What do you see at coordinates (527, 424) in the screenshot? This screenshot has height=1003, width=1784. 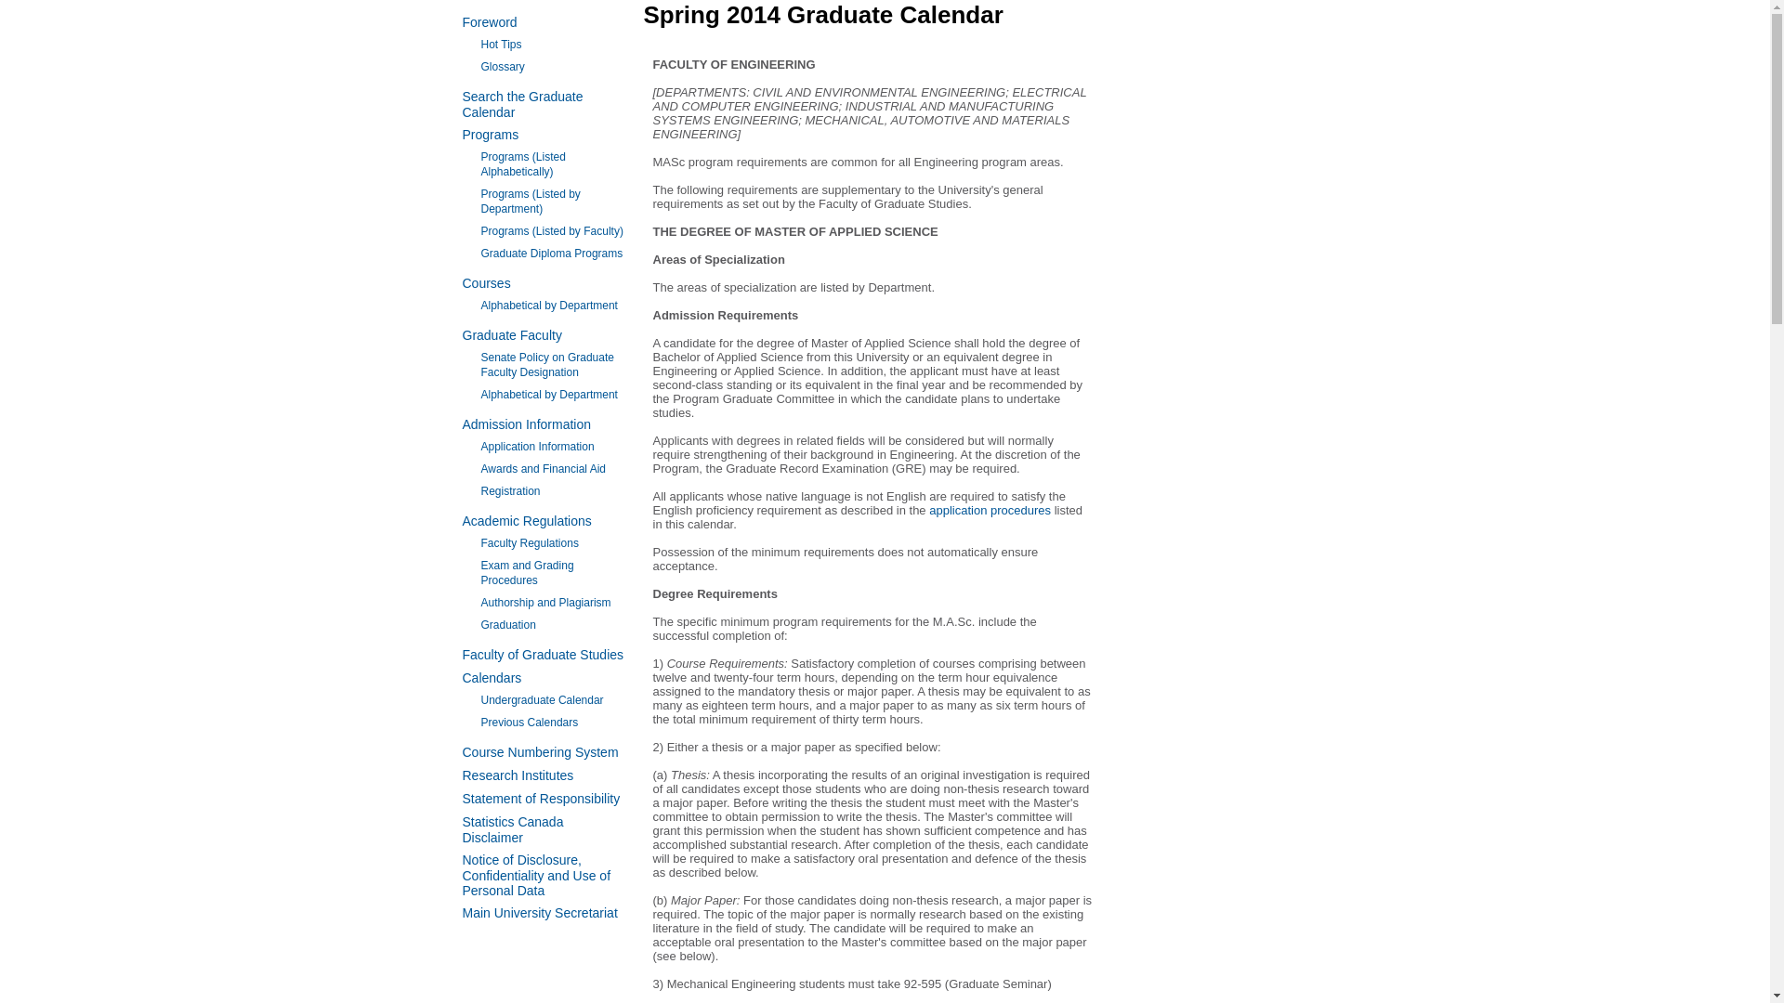 I see `Admission Information` at bounding box center [527, 424].